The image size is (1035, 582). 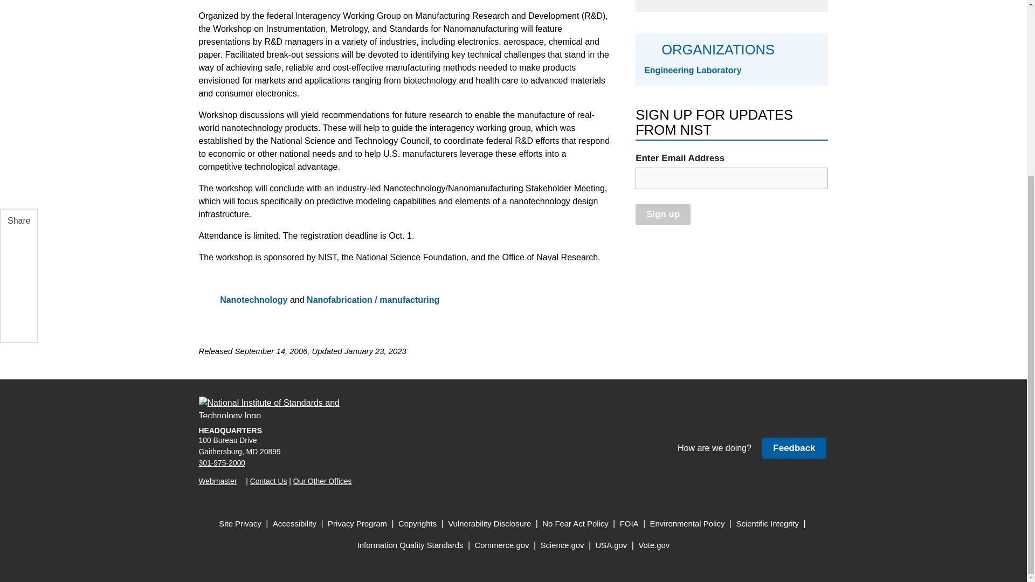 I want to click on Email, so click(x=18, y=74).